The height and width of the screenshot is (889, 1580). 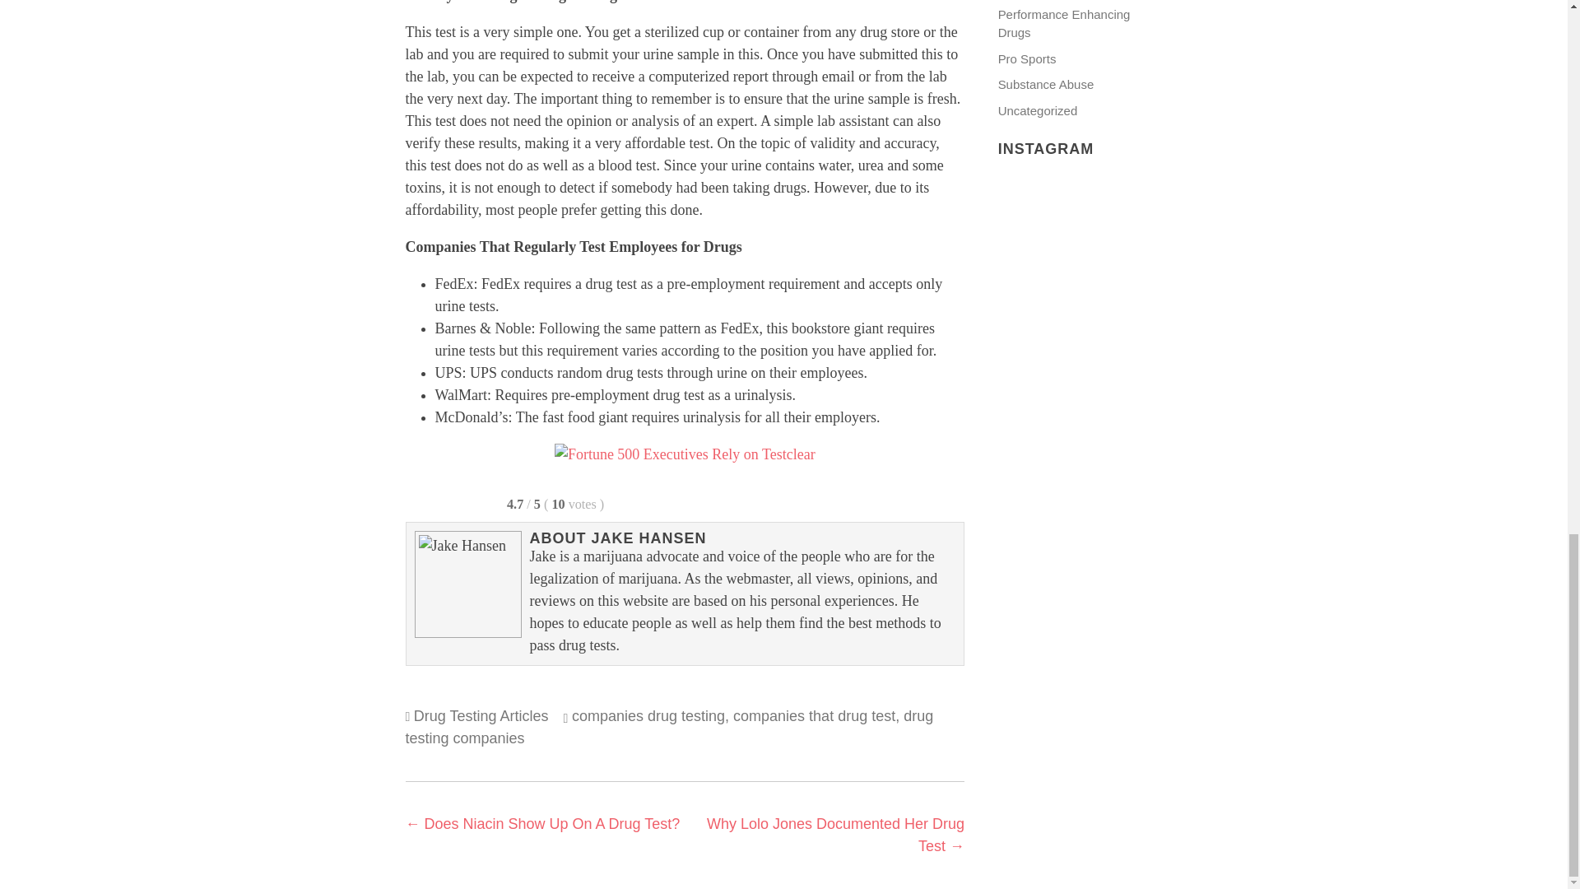 I want to click on Drug Testing Articles, so click(x=481, y=716).